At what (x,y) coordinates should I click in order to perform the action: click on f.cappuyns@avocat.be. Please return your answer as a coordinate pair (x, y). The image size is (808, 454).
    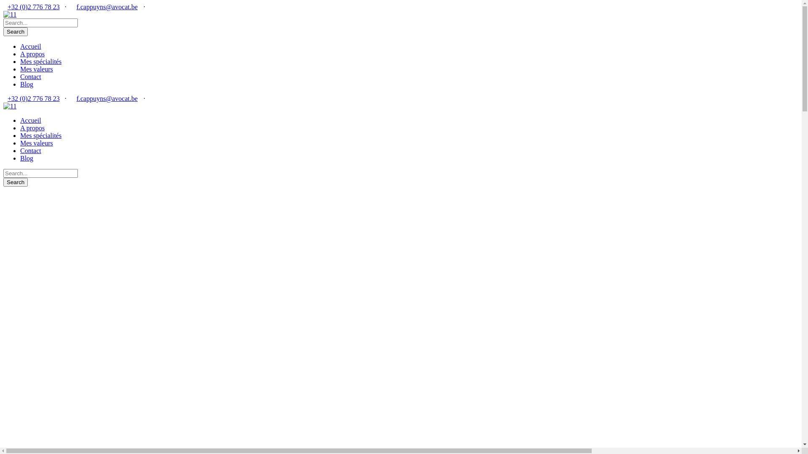
    Looking at the image, I should click on (107, 7).